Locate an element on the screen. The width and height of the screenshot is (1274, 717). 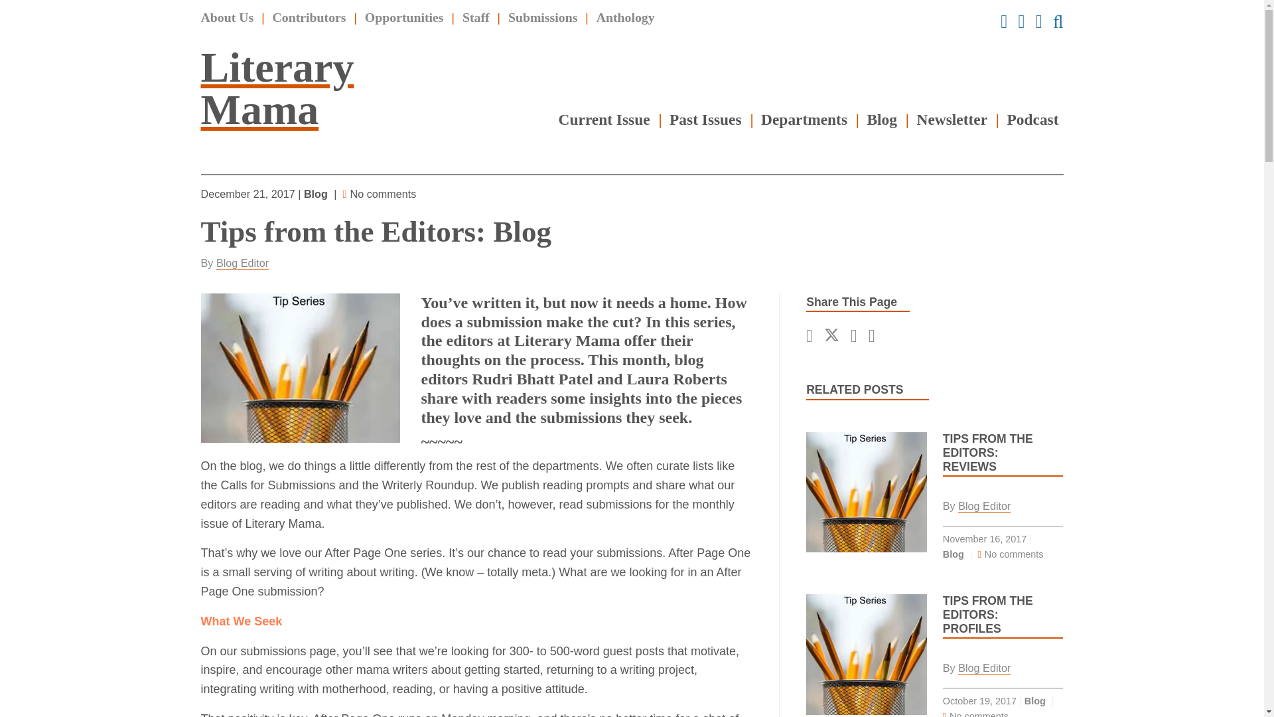
Blog is located at coordinates (883, 119).